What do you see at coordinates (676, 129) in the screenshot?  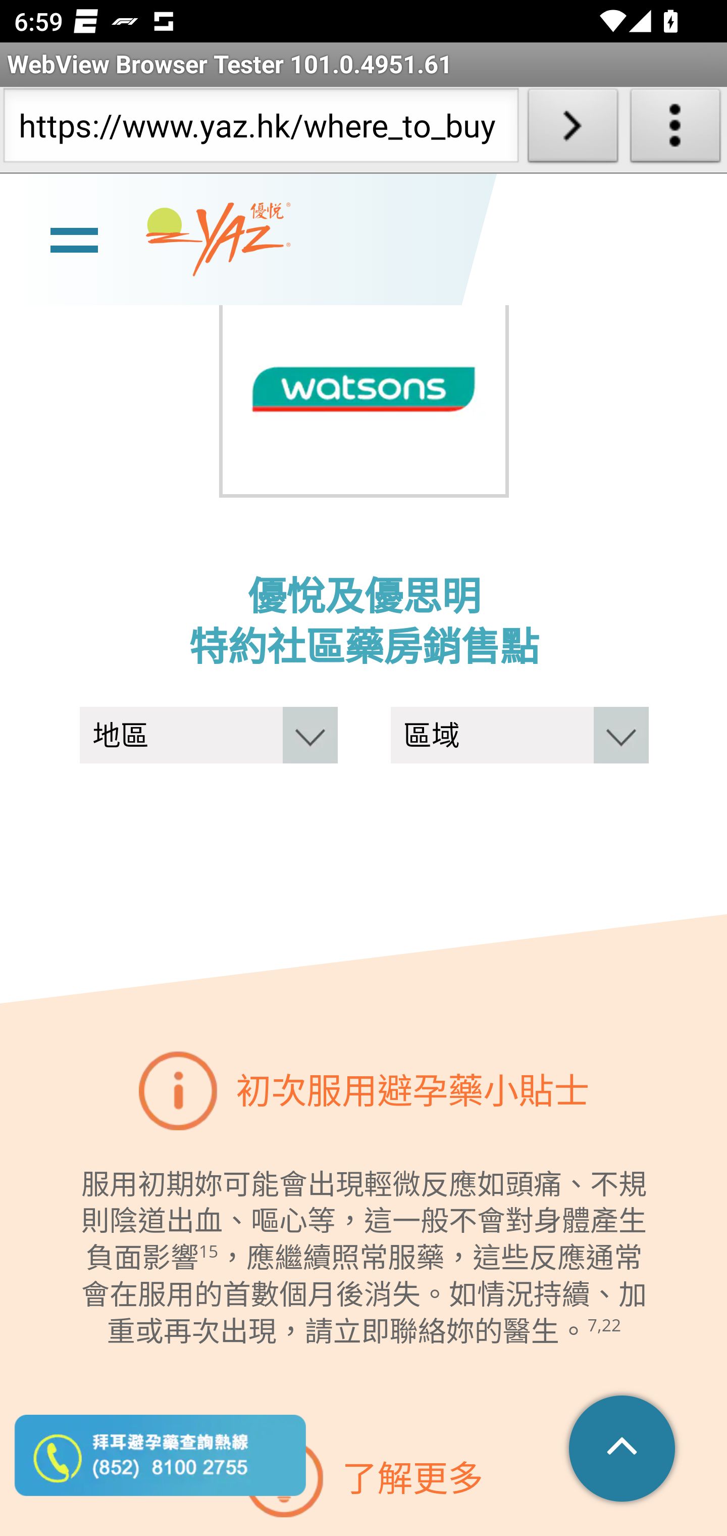 I see `About WebView` at bounding box center [676, 129].